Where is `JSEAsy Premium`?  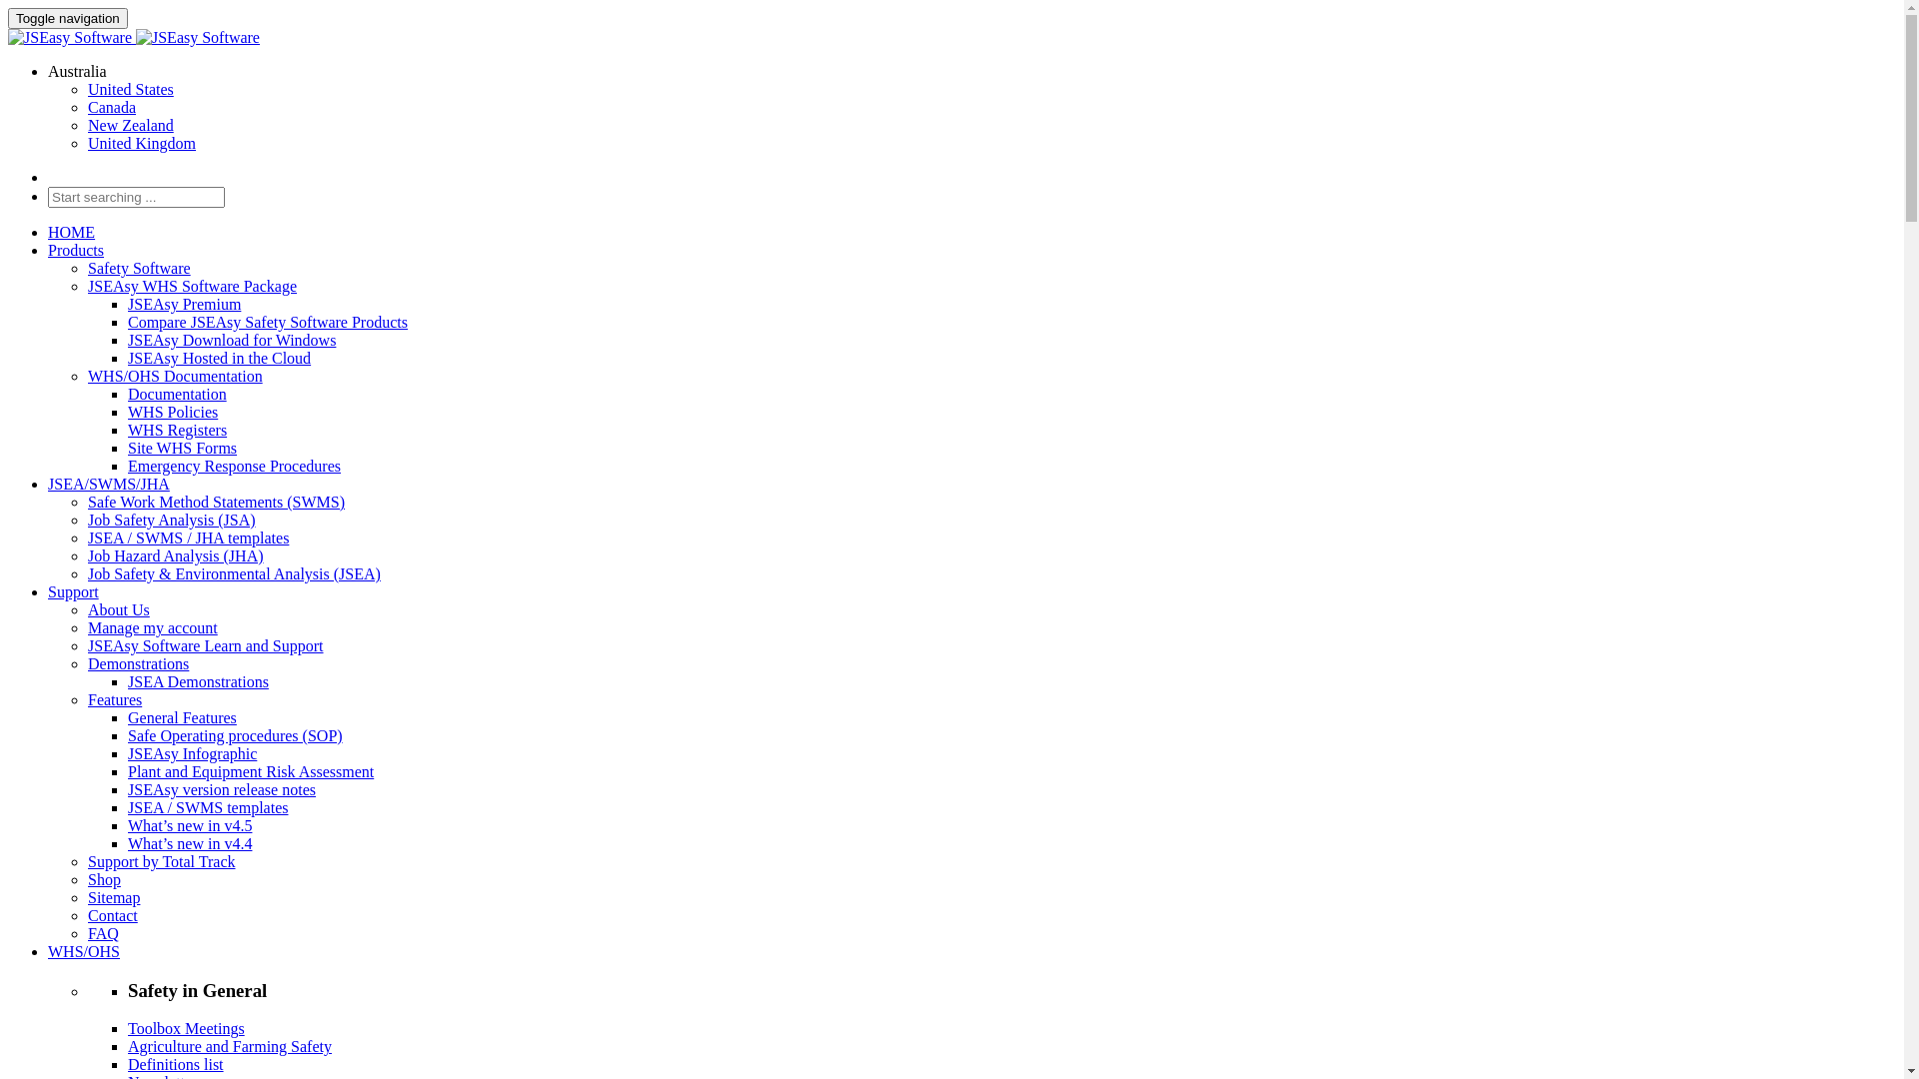 JSEAsy Premium is located at coordinates (184, 304).